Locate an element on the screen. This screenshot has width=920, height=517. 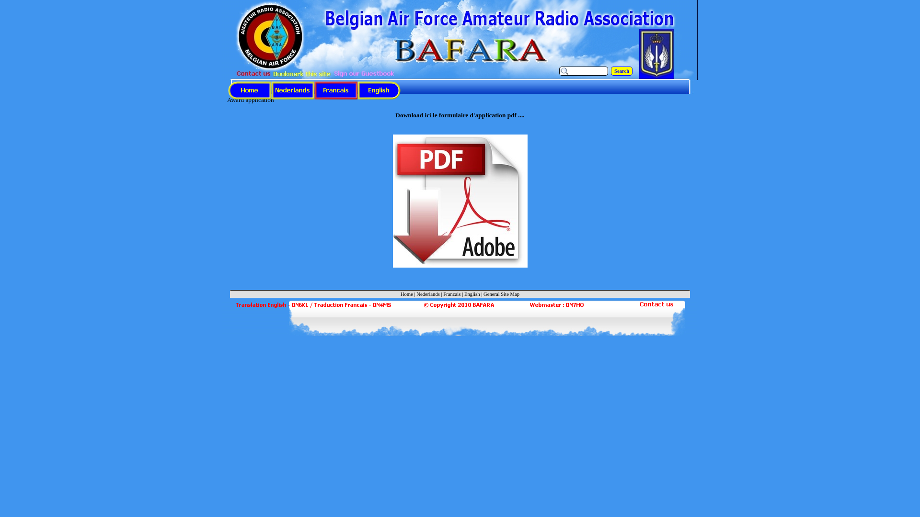
General Site Map is located at coordinates (501, 294).